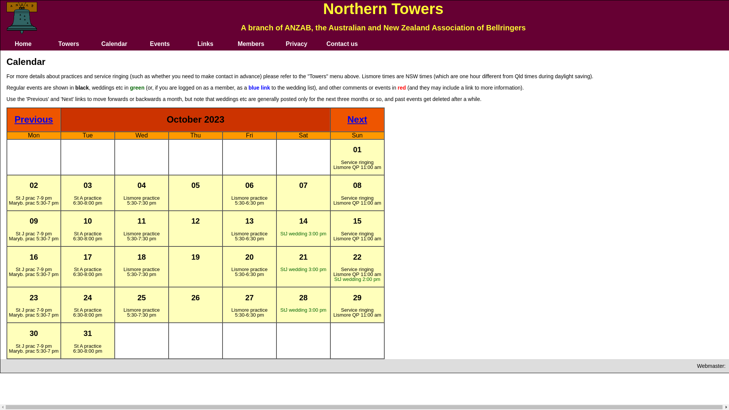 Image resolution: width=729 pixels, height=410 pixels. What do you see at coordinates (205, 44) in the screenshot?
I see `Links` at bounding box center [205, 44].